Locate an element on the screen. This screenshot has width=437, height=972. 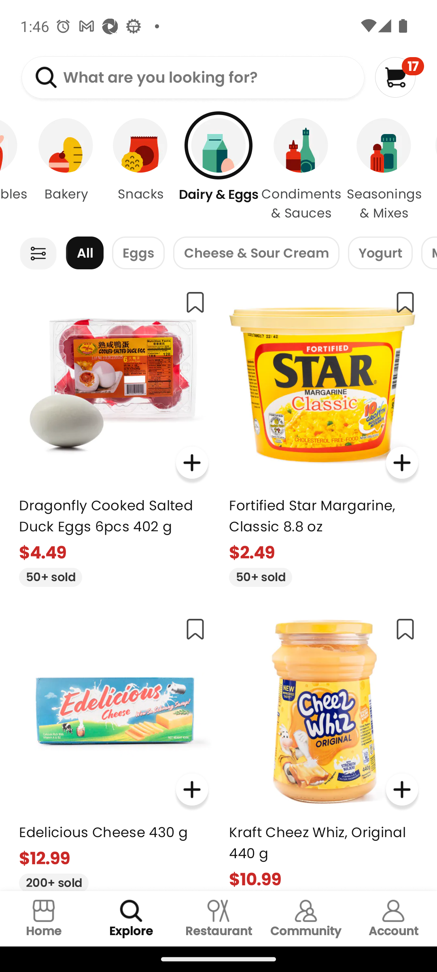
Dairy & Eggs is located at coordinates (218, 170).